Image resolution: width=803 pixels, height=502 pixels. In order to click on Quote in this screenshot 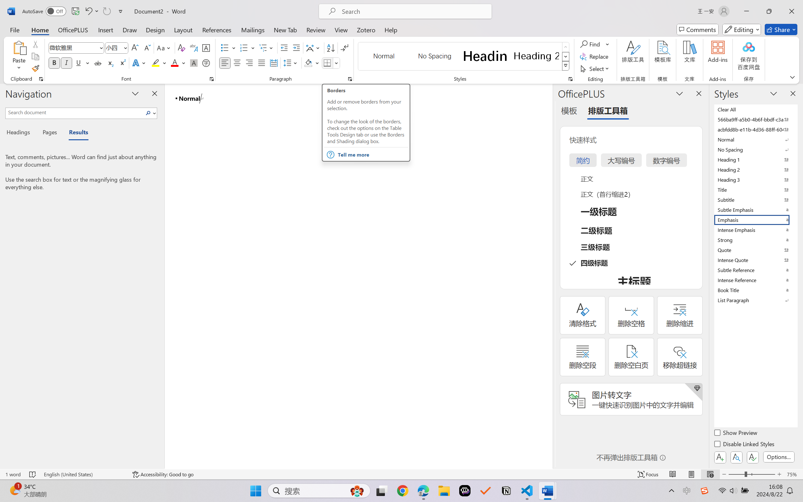, I will do `click(755, 250)`.